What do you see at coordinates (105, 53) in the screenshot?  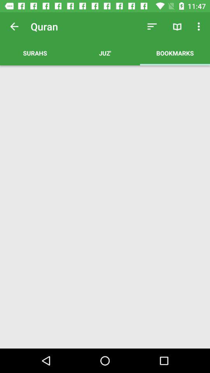 I see `tap the item to the right of the surahs item` at bounding box center [105, 53].